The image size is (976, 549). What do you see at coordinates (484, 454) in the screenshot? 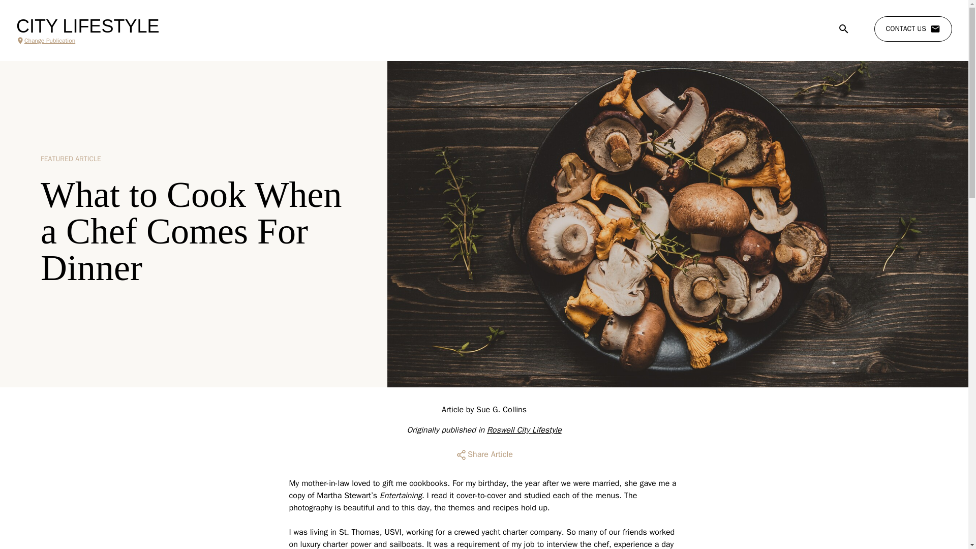
I see `Share Article` at bounding box center [484, 454].